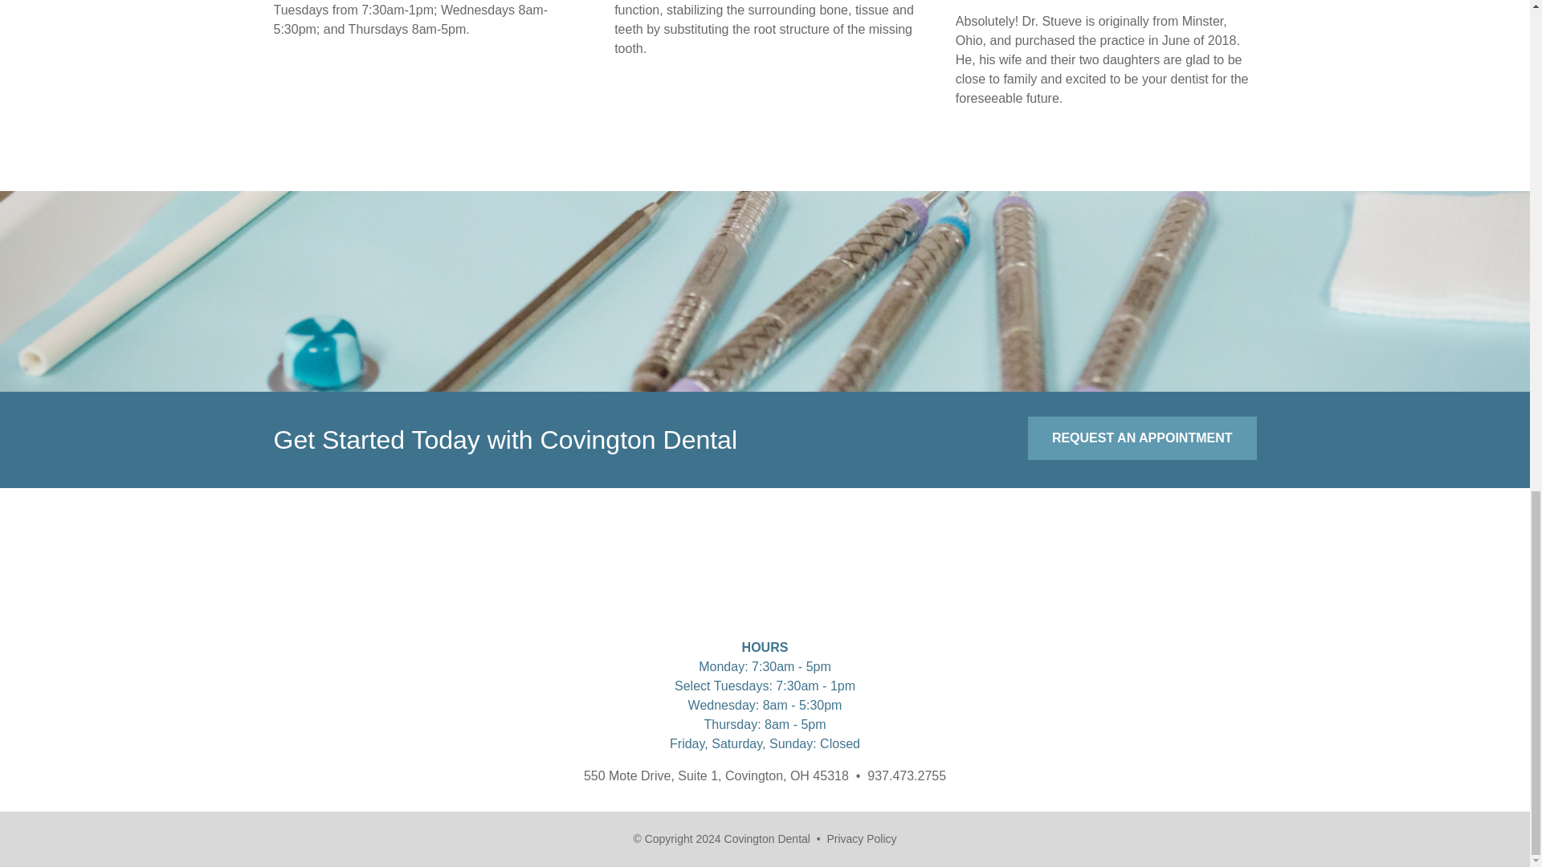 The image size is (1542, 867). What do you see at coordinates (906, 775) in the screenshot?
I see `937.473.2755` at bounding box center [906, 775].